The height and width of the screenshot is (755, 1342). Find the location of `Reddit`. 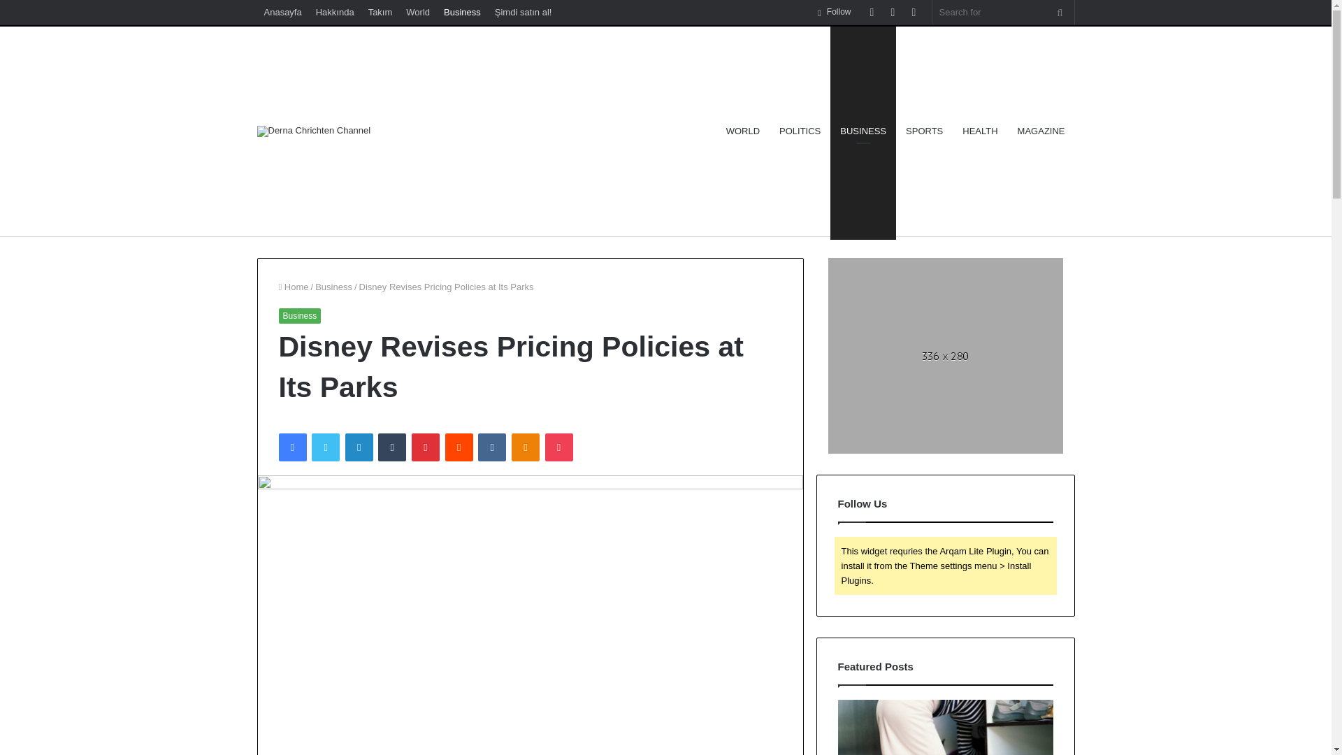

Reddit is located at coordinates (459, 447).